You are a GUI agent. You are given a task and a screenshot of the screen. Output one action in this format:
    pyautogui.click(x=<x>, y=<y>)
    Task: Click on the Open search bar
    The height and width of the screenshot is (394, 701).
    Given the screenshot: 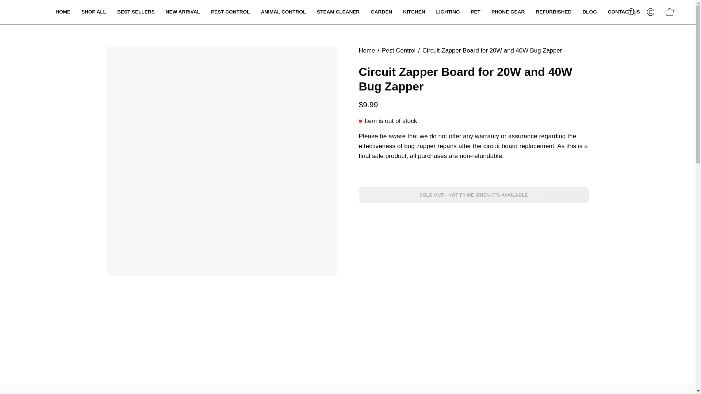 What is the action you would take?
    pyautogui.click(x=632, y=12)
    